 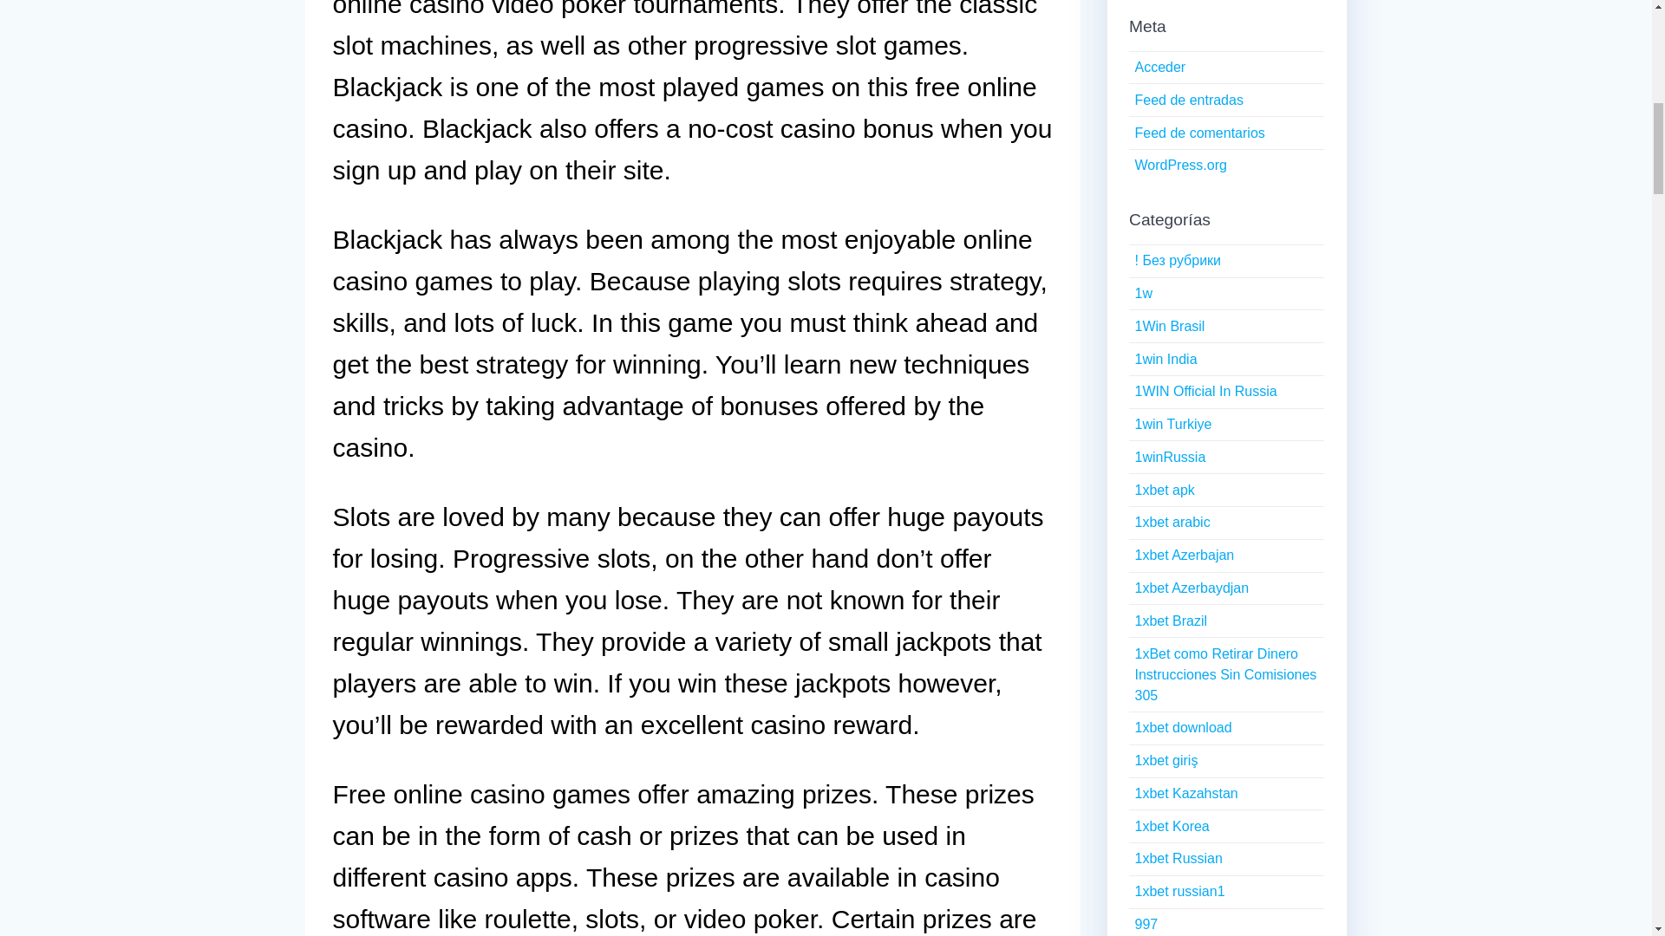 I want to click on Feed de entradas, so click(x=1188, y=100).